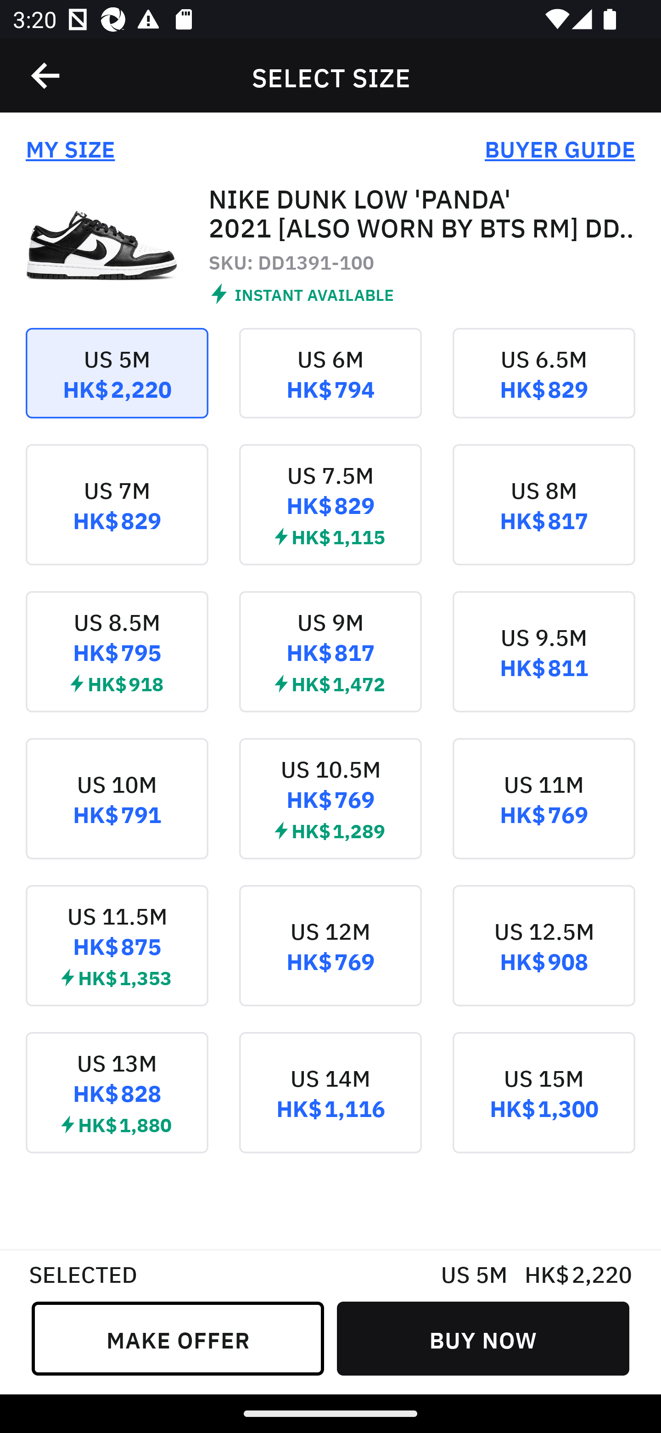 The image size is (661, 1433). Describe the element at coordinates (330, 664) in the screenshot. I see `US 9M HK$ 817  HK$ 1,472` at that location.